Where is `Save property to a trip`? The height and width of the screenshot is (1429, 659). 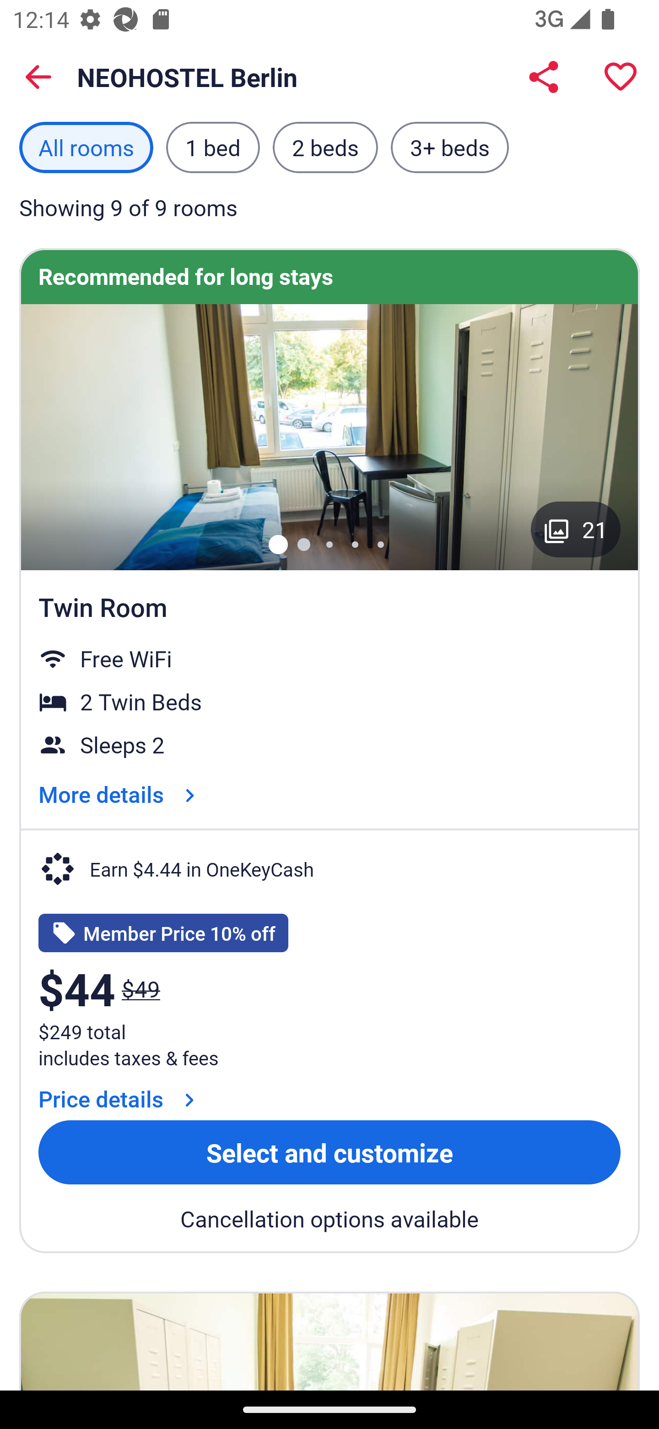
Save property to a trip is located at coordinates (621, 77).